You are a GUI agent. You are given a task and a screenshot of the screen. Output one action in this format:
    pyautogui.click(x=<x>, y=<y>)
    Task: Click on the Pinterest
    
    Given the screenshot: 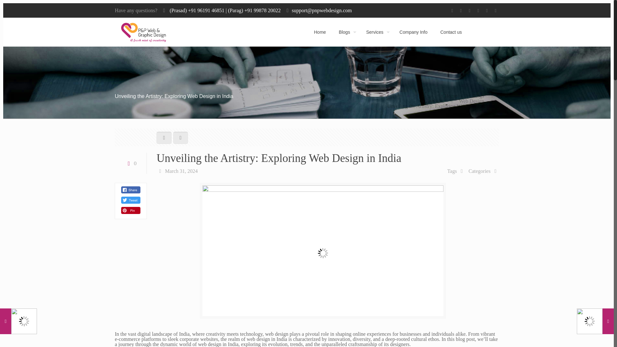 What is the action you would take?
    pyautogui.click(x=487, y=10)
    